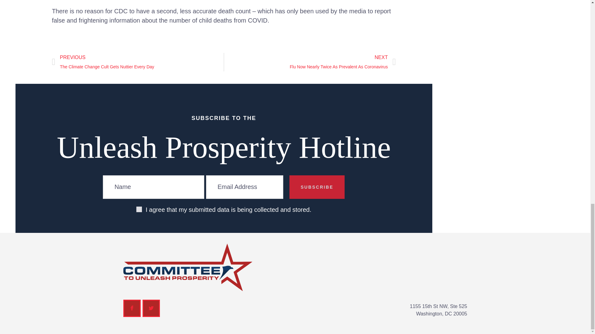  What do you see at coordinates (343, 62) in the screenshot?
I see `subscribe` at bounding box center [343, 62].